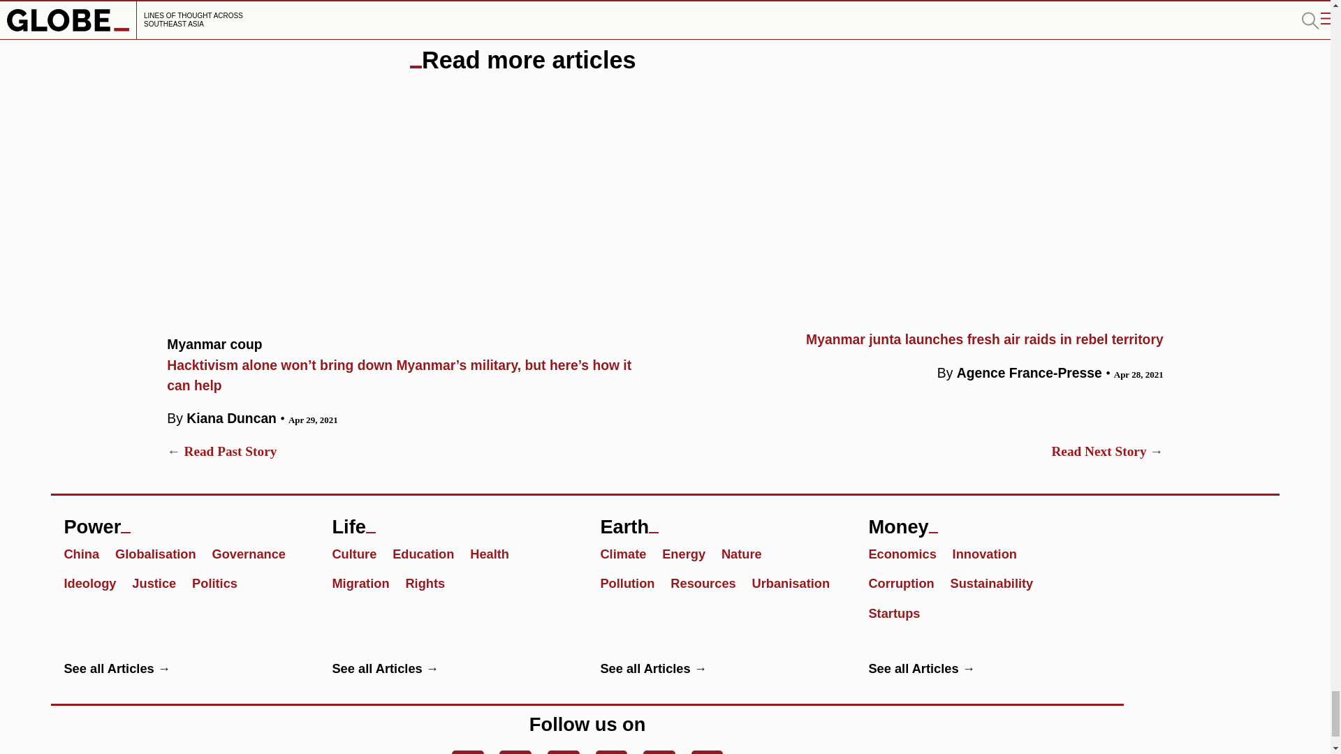  Describe the element at coordinates (160, 582) in the screenshot. I see `Justice` at that location.